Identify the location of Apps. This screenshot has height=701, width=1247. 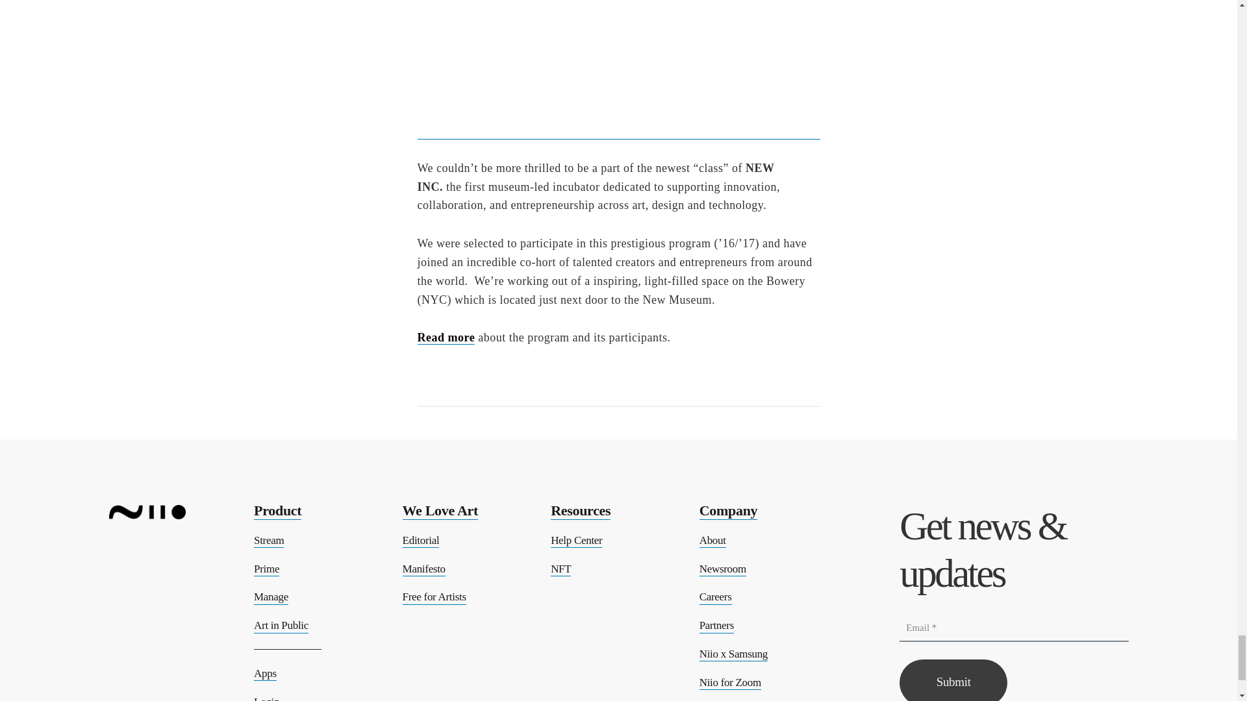
(265, 674).